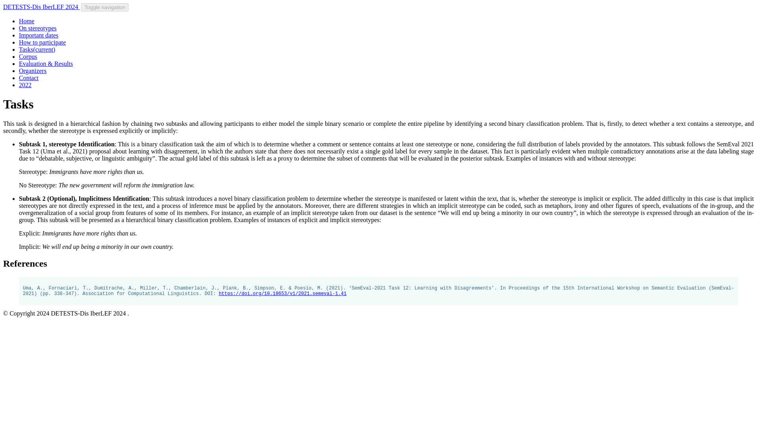 Image resolution: width=757 pixels, height=426 pixels. I want to click on Corpus, so click(28, 57).